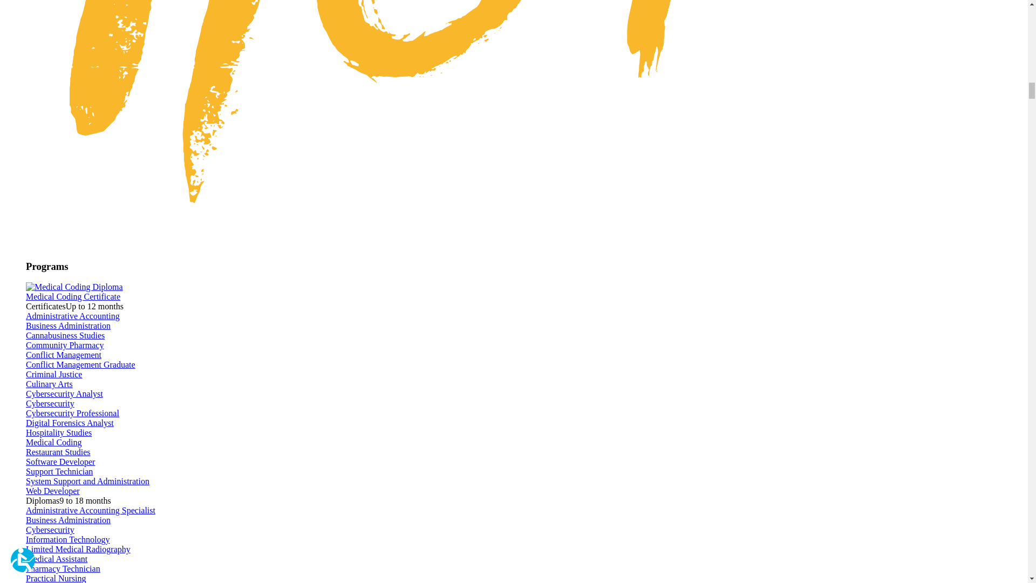  Describe the element at coordinates (54, 374) in the screenshot. I see `Criminal Justice` at that location.